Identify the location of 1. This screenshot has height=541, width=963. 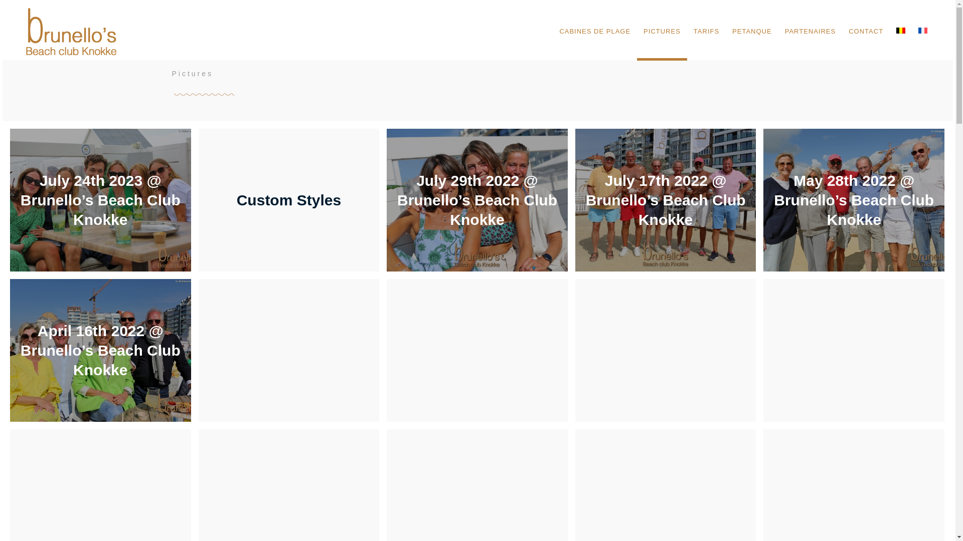
(666, 199).